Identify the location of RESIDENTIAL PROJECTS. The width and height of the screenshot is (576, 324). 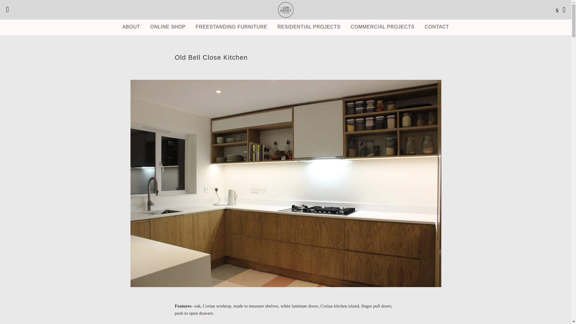
(309, 27).